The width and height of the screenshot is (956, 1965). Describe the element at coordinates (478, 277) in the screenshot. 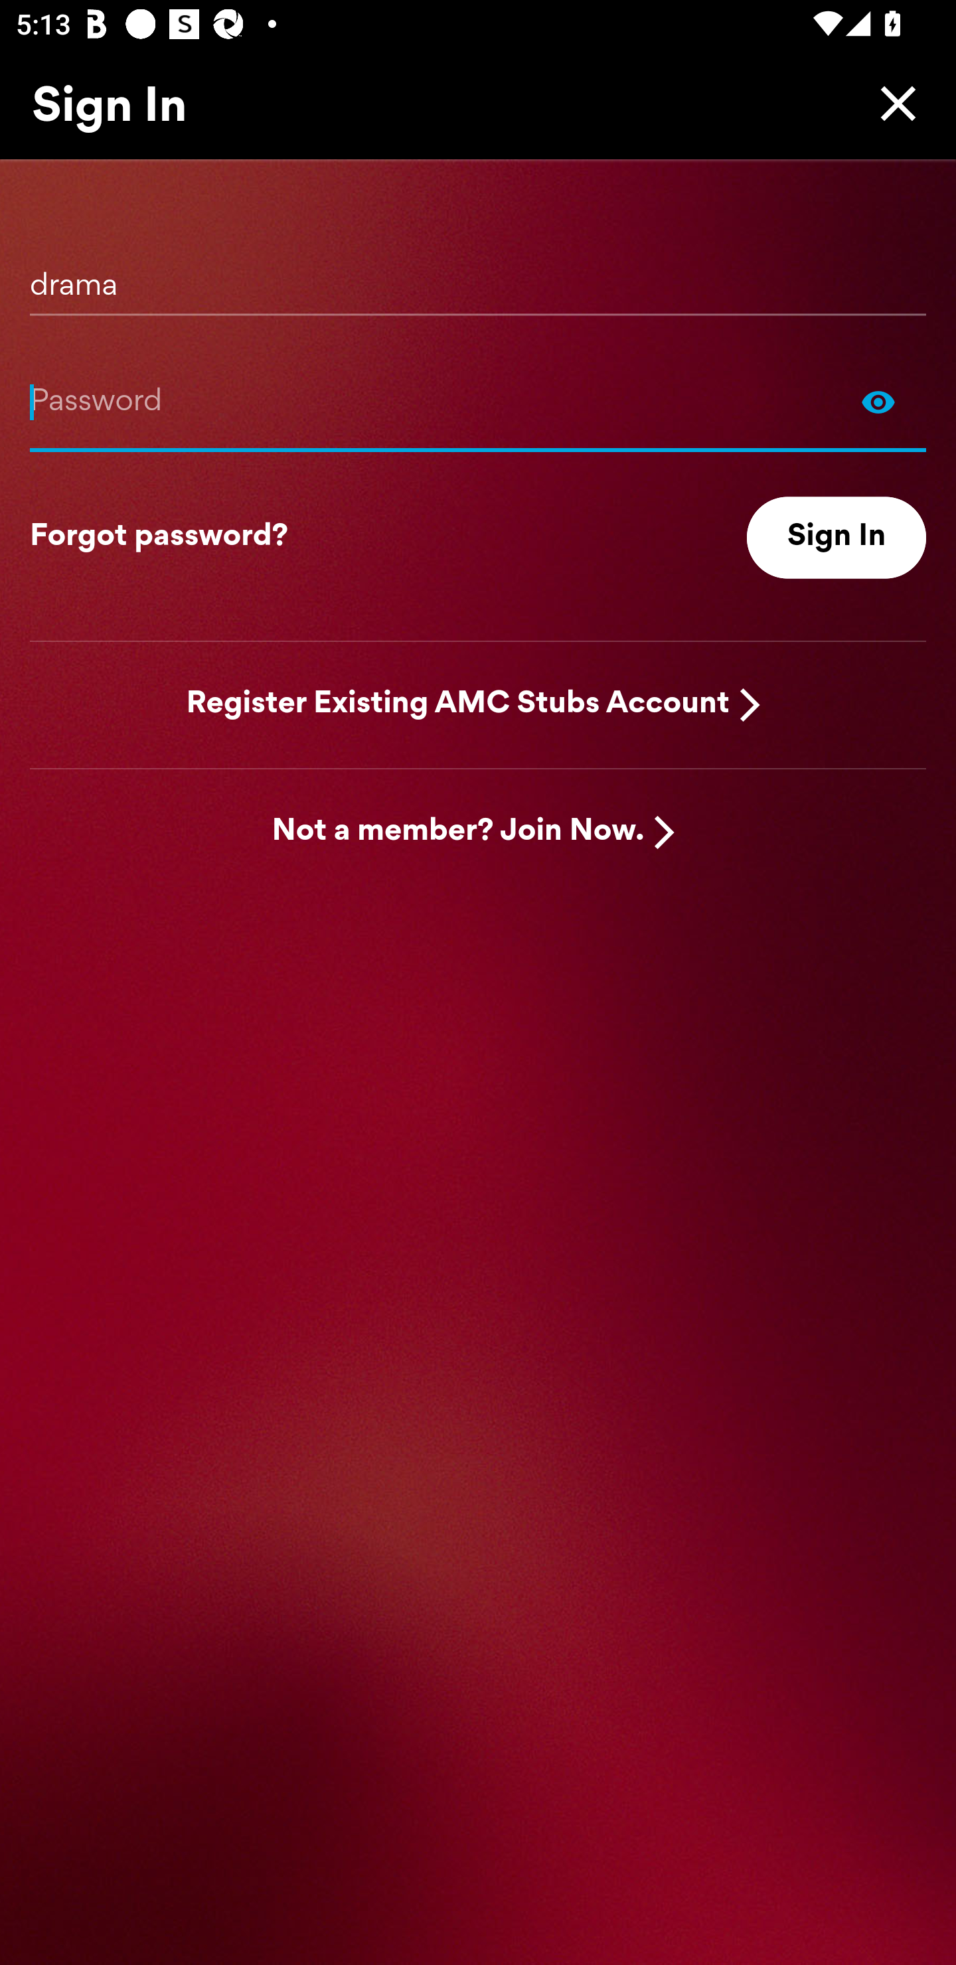

I see `drama` at that location.